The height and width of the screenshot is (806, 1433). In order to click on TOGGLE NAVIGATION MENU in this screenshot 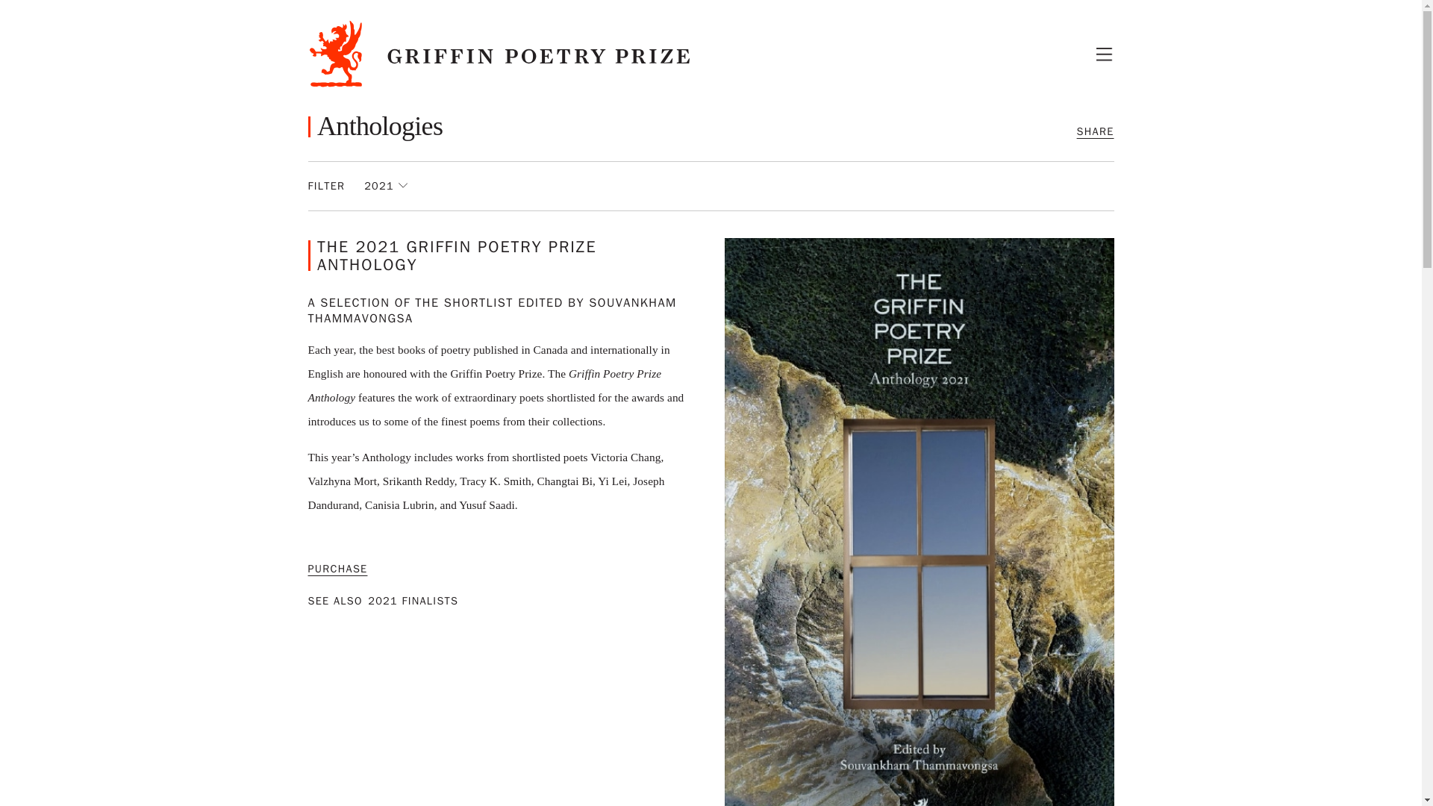, I will do `click(1104, 54)`.